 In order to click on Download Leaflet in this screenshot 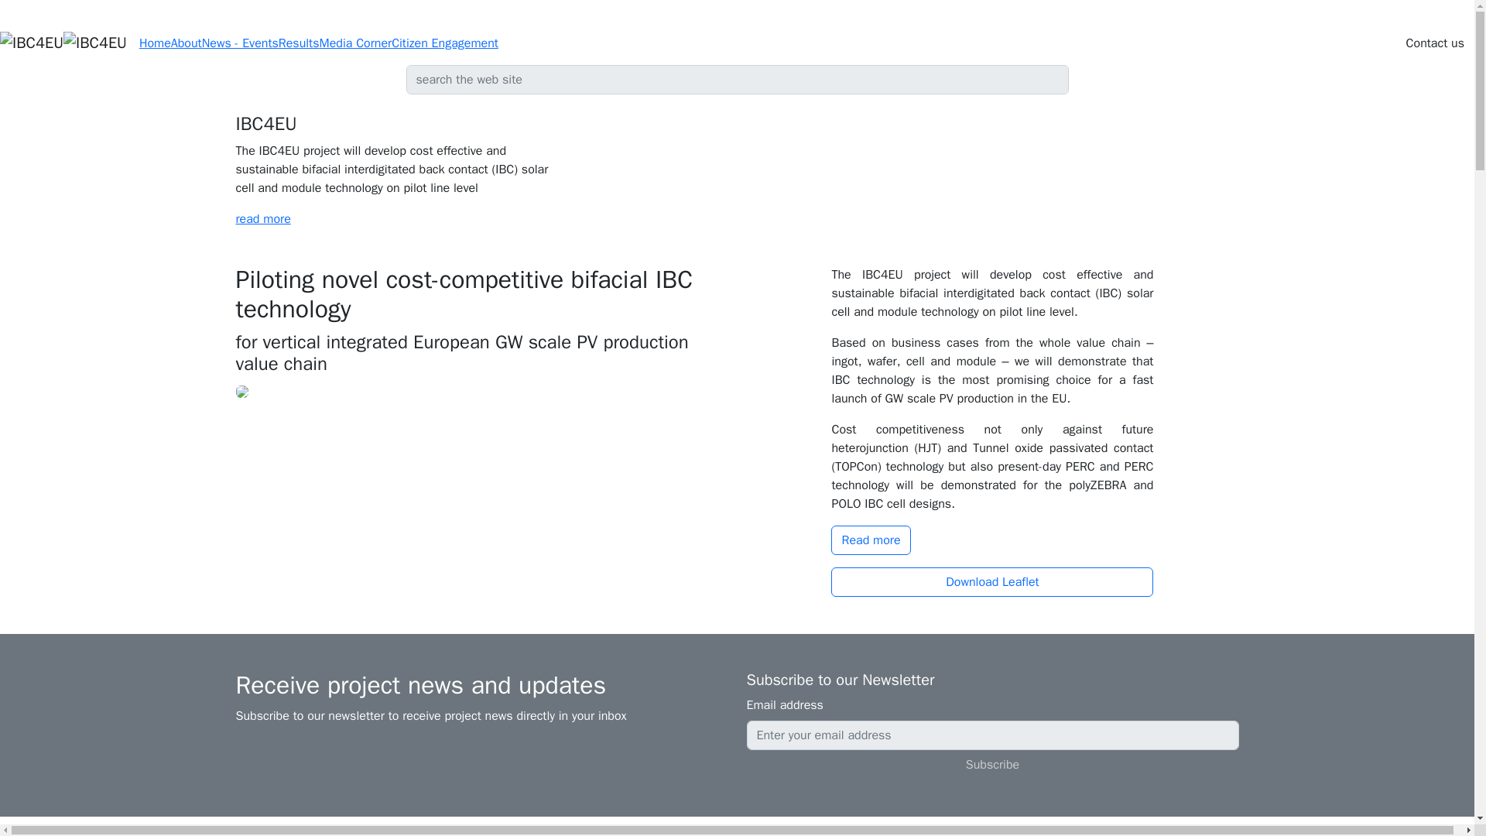, I will do `click(991, 582)`.